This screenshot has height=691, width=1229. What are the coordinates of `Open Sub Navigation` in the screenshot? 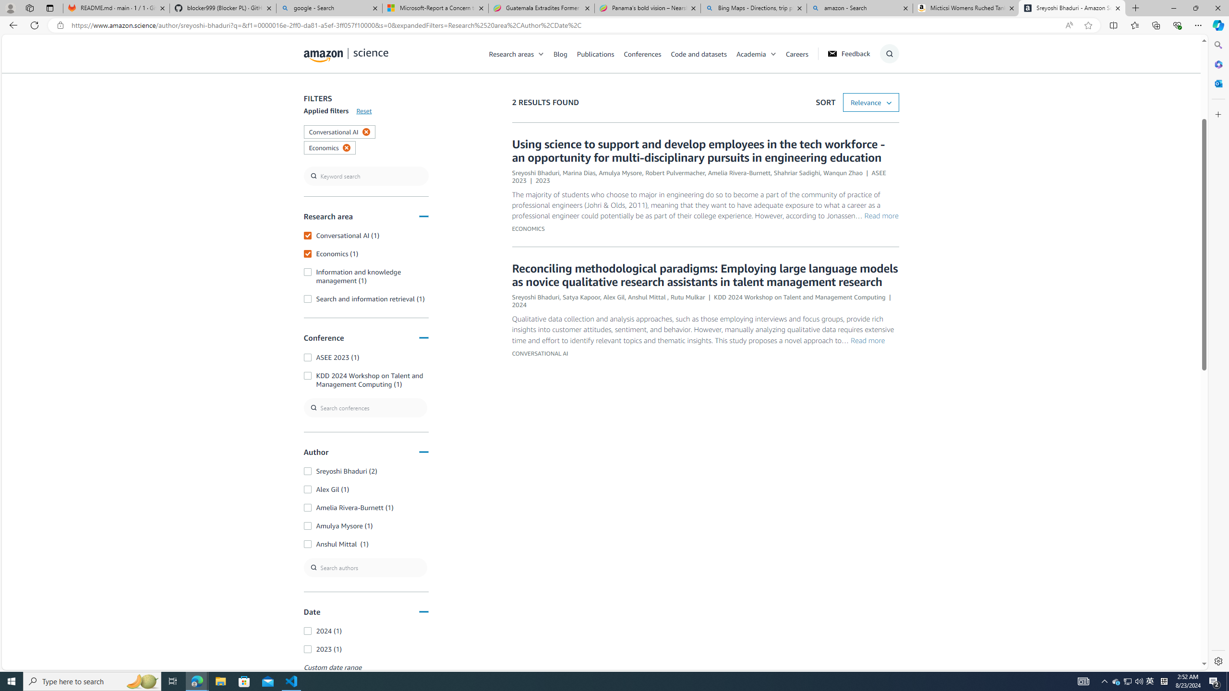 It's located at (773, 54).